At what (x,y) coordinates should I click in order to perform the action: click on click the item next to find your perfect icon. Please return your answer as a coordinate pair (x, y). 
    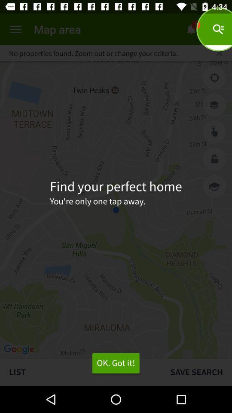
    Looking at the image, I should click on (214, 186).